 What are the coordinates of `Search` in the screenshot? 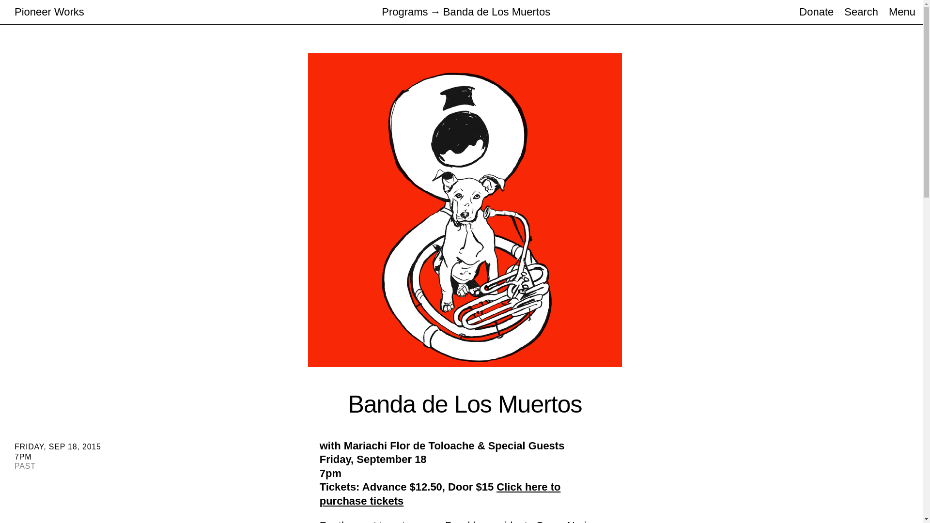 It's located at (861, 12).